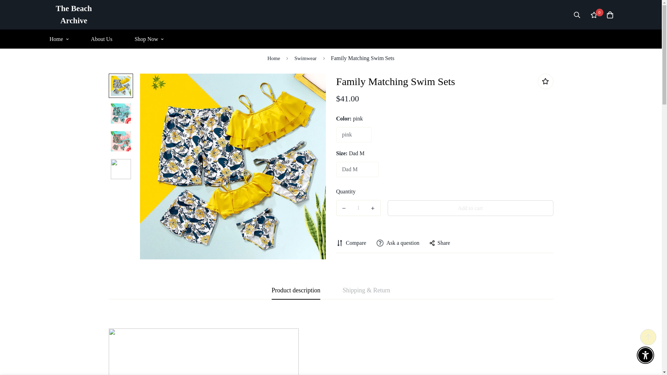  I want to click on Swimwear, so click(305, 58).